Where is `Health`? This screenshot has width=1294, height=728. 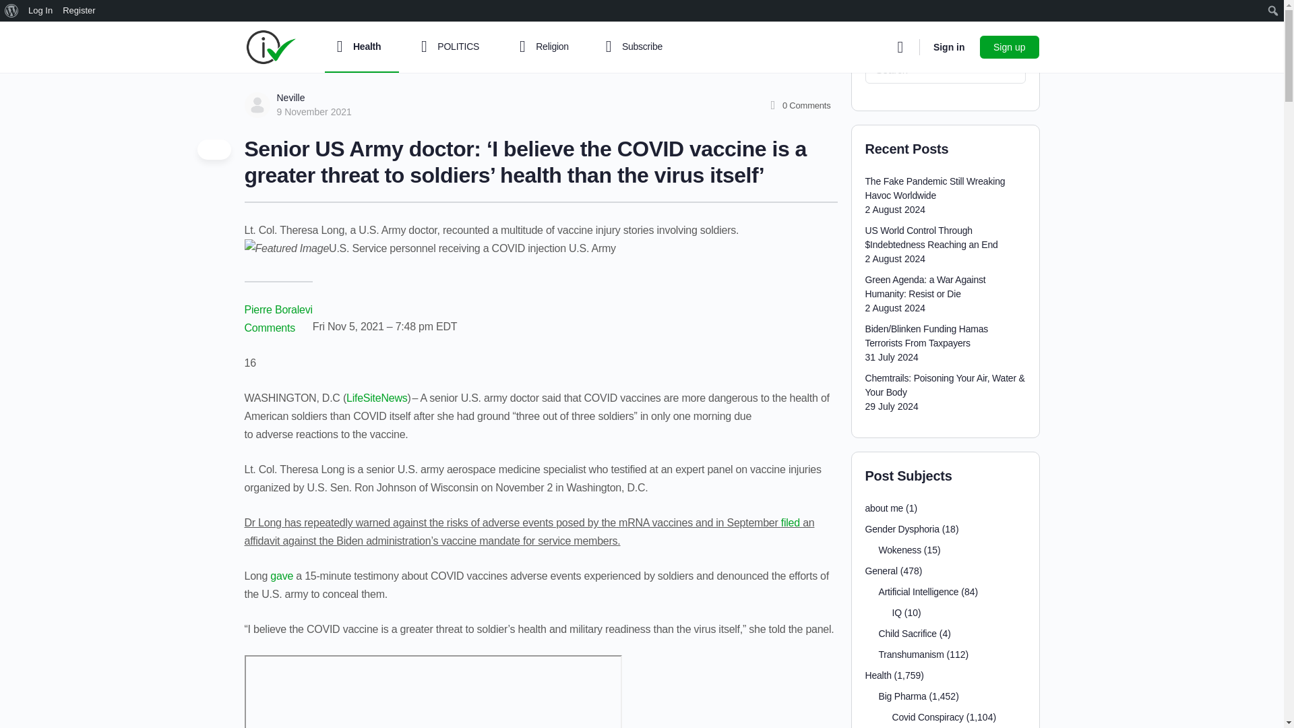 Health is located at coordinates (361, 47).